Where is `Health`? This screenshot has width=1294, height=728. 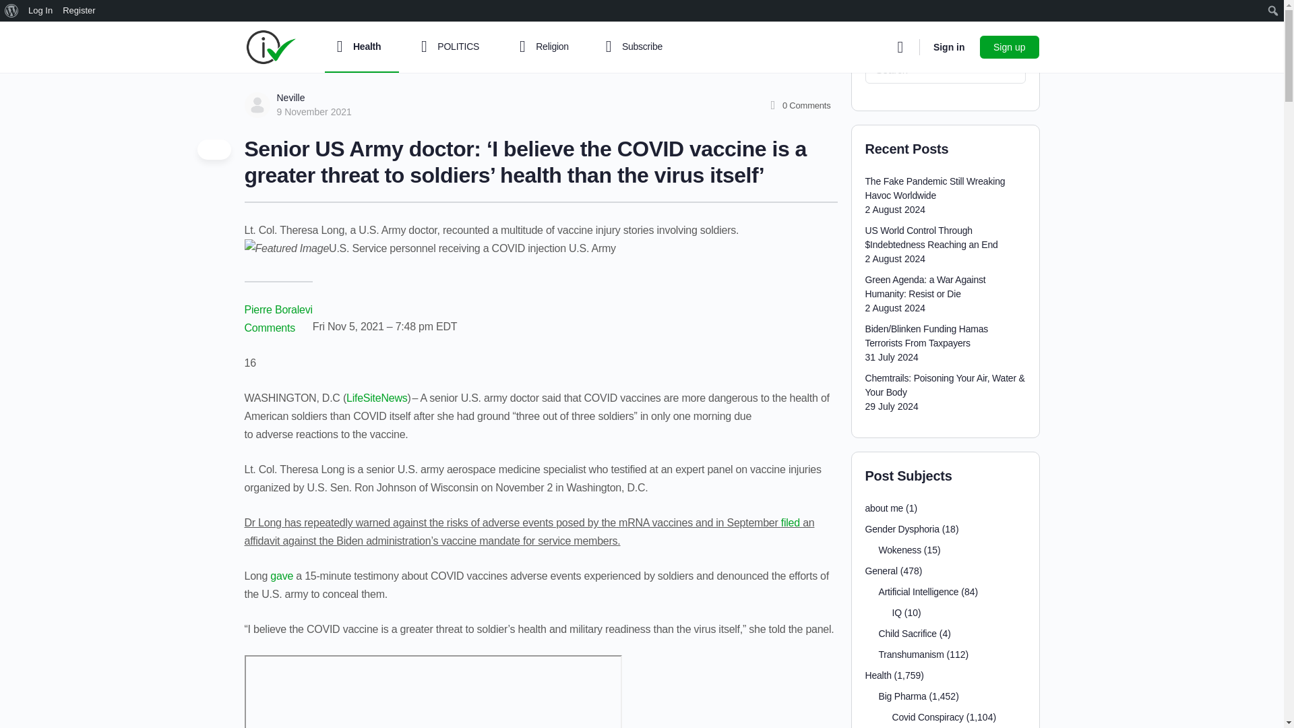 Health is located at coordinates (361, 47).